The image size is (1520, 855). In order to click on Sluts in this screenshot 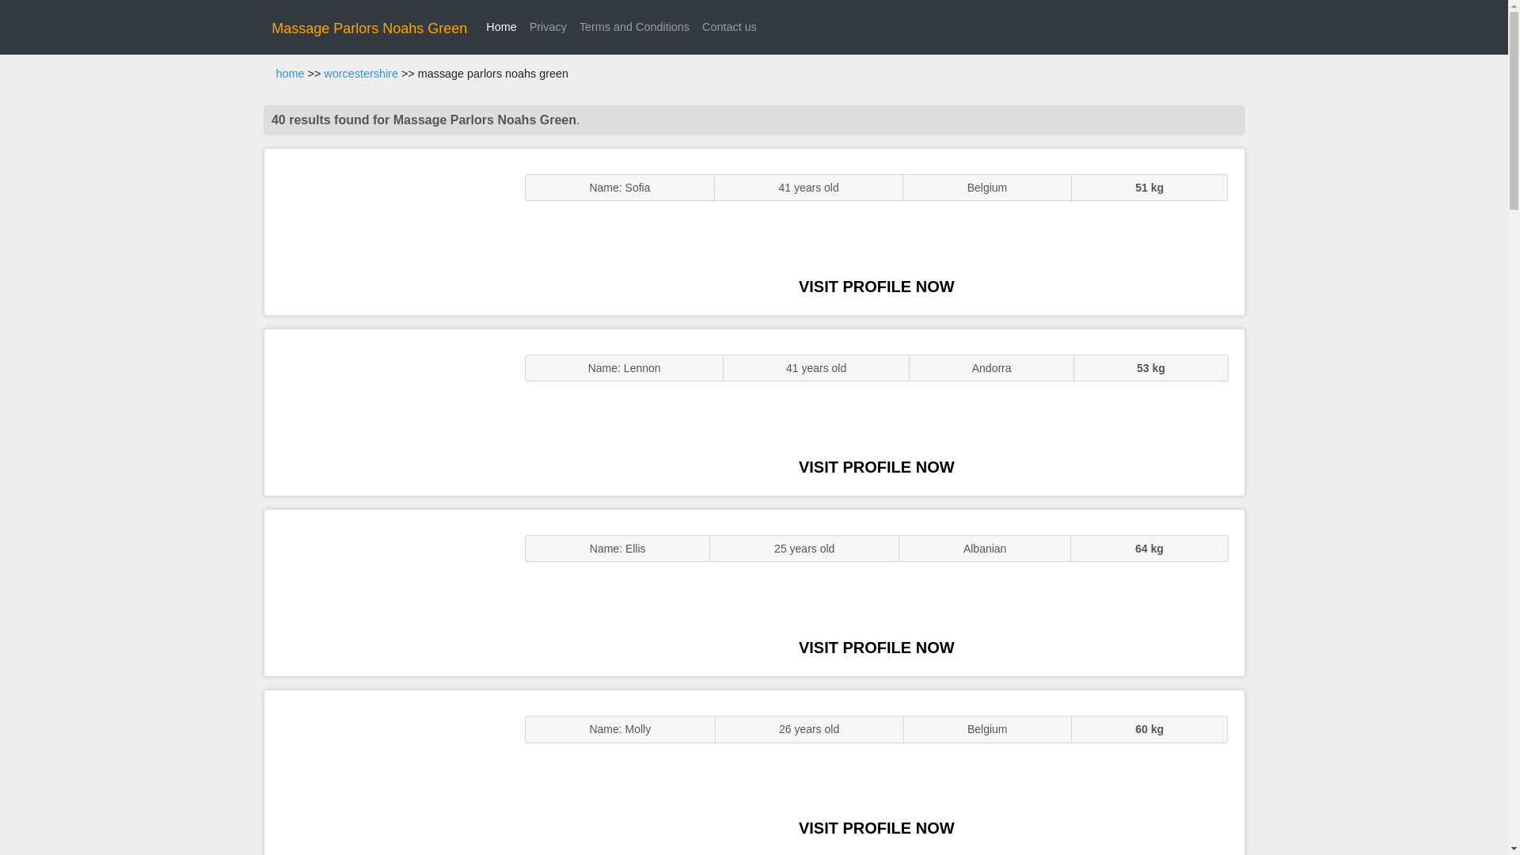, I will do `click(386, 773)`.